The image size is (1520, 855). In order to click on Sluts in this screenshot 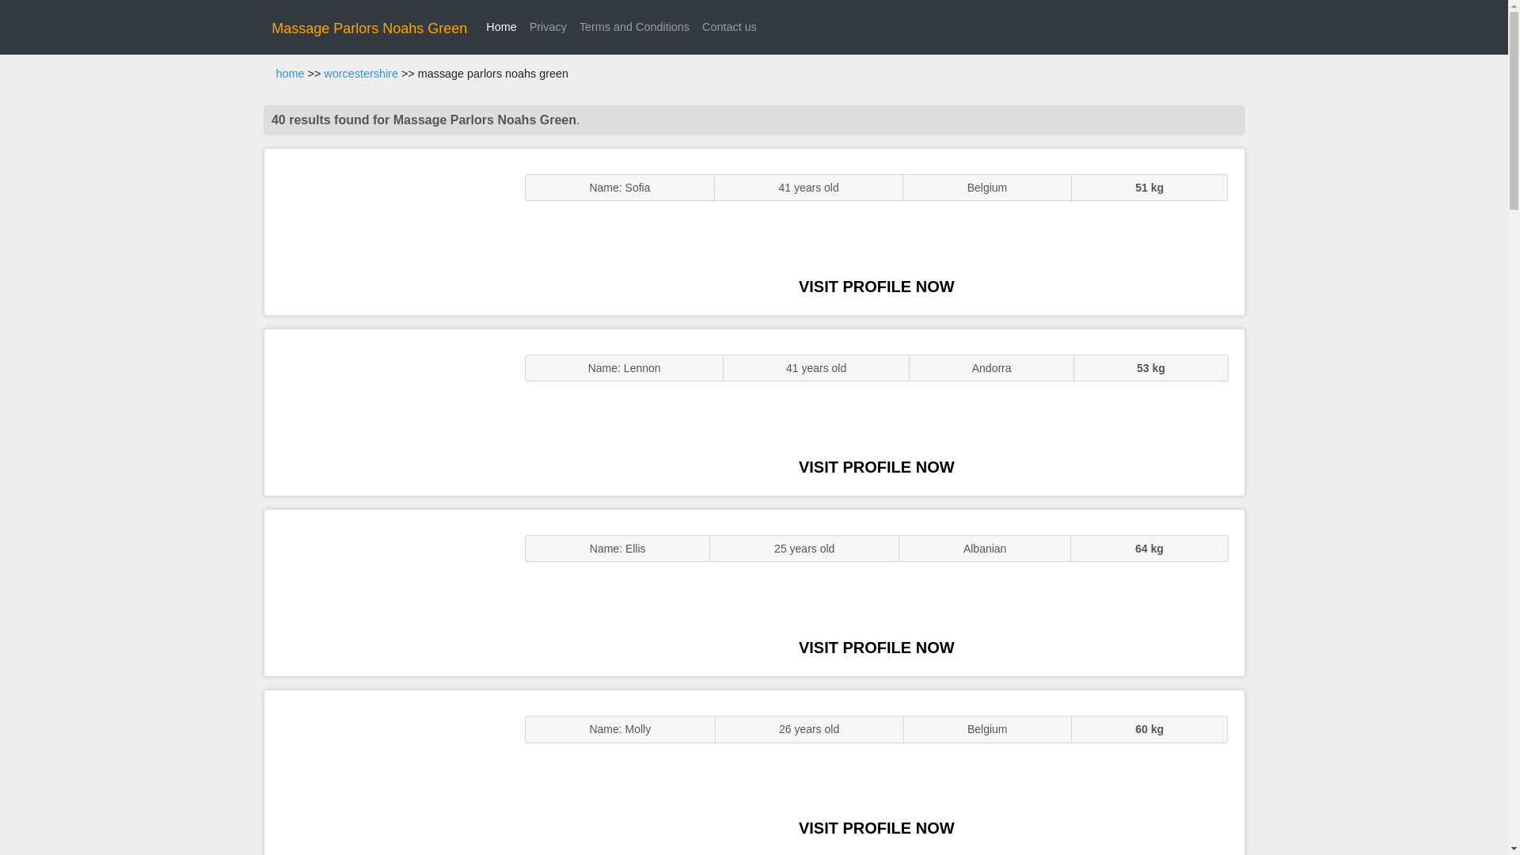, I will do `click(386, 773)`.